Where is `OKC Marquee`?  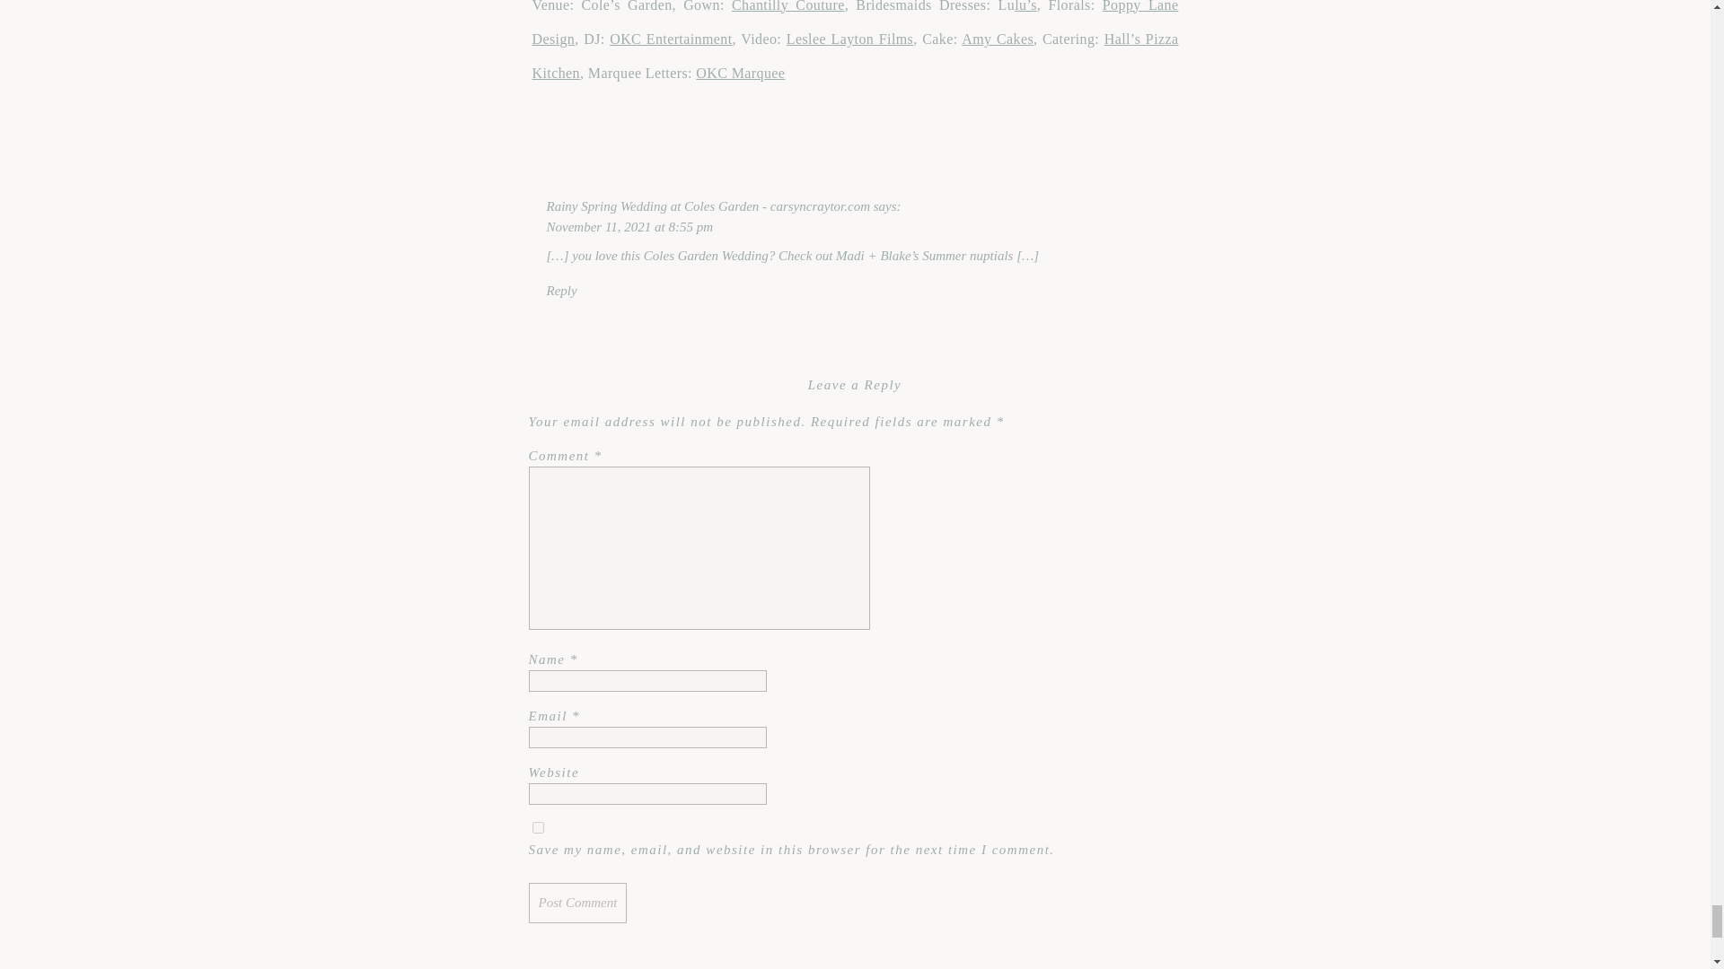 OKC Marquee is located at coordinates (740, 73).